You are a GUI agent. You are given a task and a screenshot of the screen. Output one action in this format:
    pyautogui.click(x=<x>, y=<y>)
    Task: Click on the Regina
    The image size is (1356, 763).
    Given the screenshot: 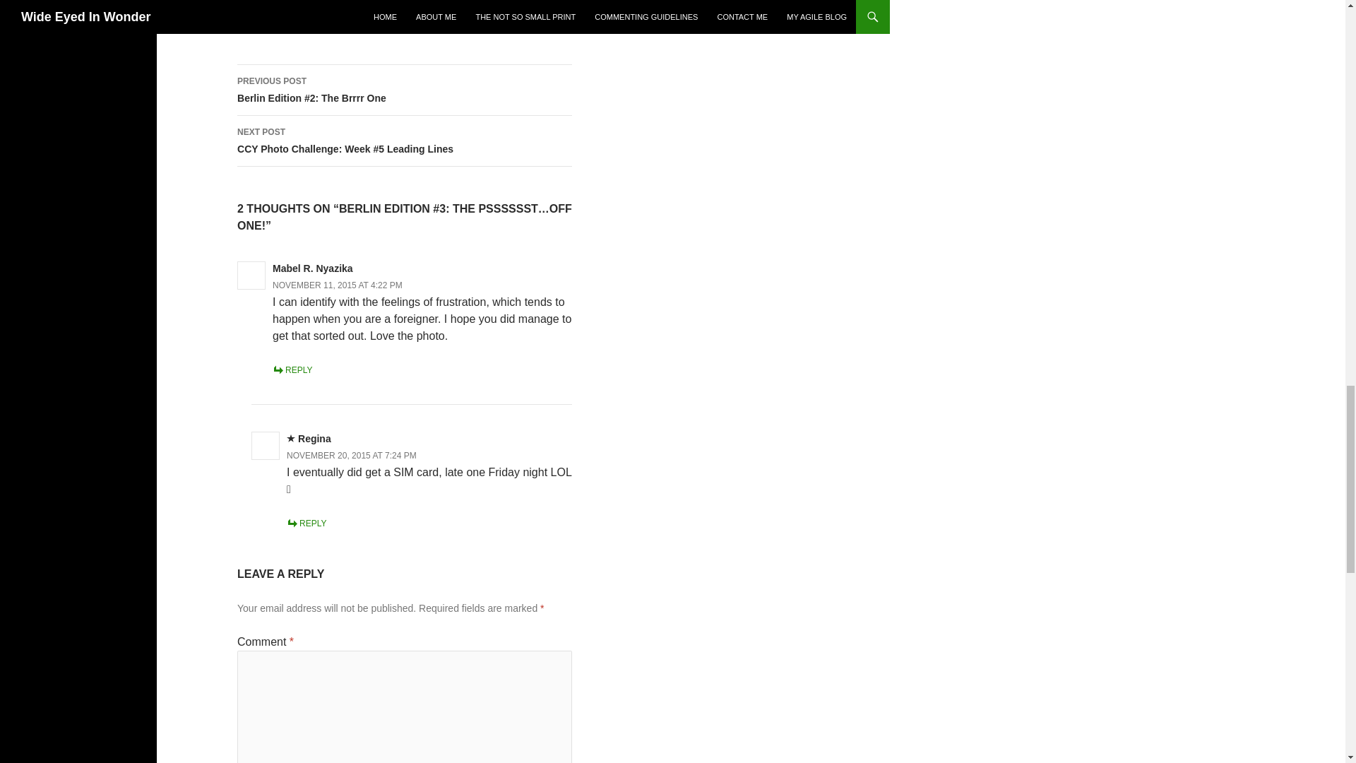 What is the action you would take?
    pyautogui.click(x=314, y=438)
    